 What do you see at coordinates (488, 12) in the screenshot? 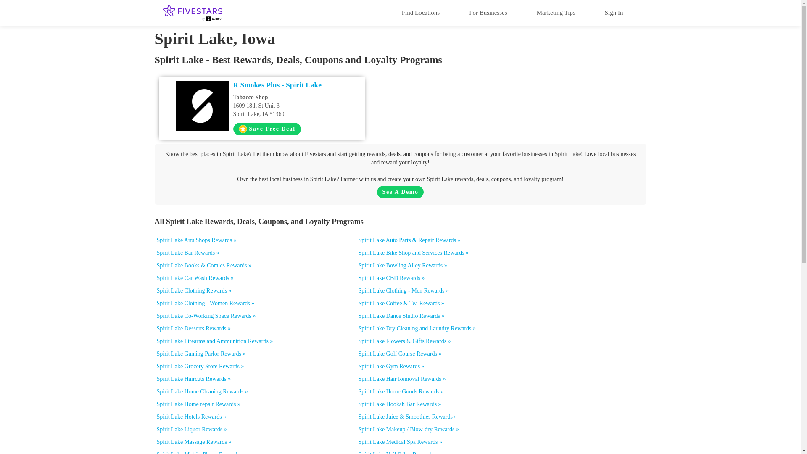
I see `Find Locations` at bounding box center [488, 12].